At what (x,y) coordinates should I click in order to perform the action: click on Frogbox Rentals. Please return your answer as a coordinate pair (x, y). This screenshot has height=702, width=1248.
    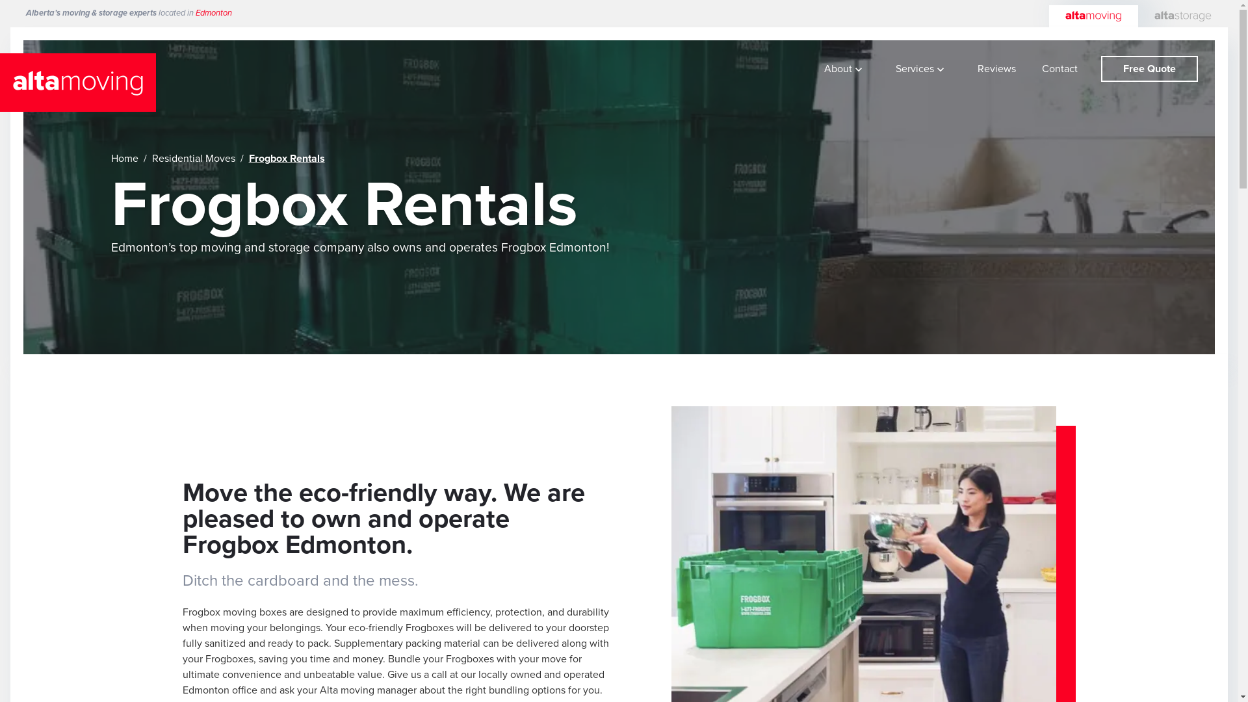
    Looking at the image, I should click on (287, 159).